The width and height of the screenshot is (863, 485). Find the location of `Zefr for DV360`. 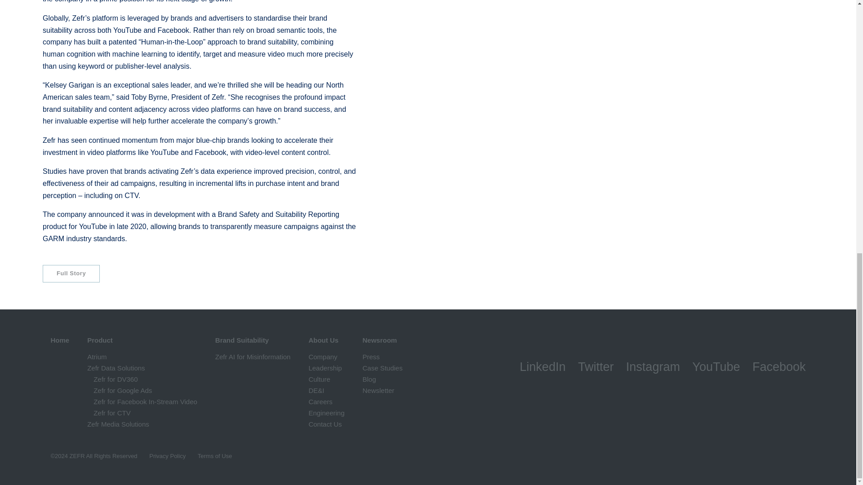

Zefr for DV360 is located at coordinates (115, 379).